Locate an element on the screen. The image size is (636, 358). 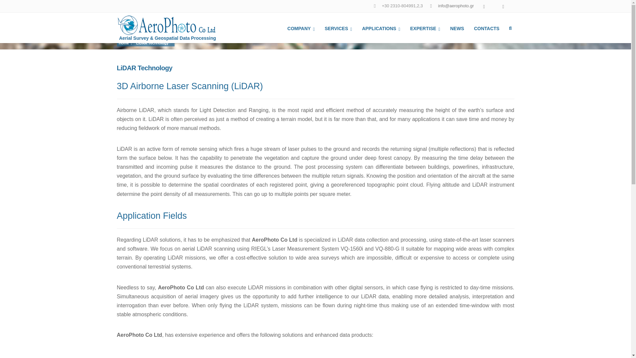
Certification for QMS of ISO 9001:2015 Standard is located at coordinates (330, 284).